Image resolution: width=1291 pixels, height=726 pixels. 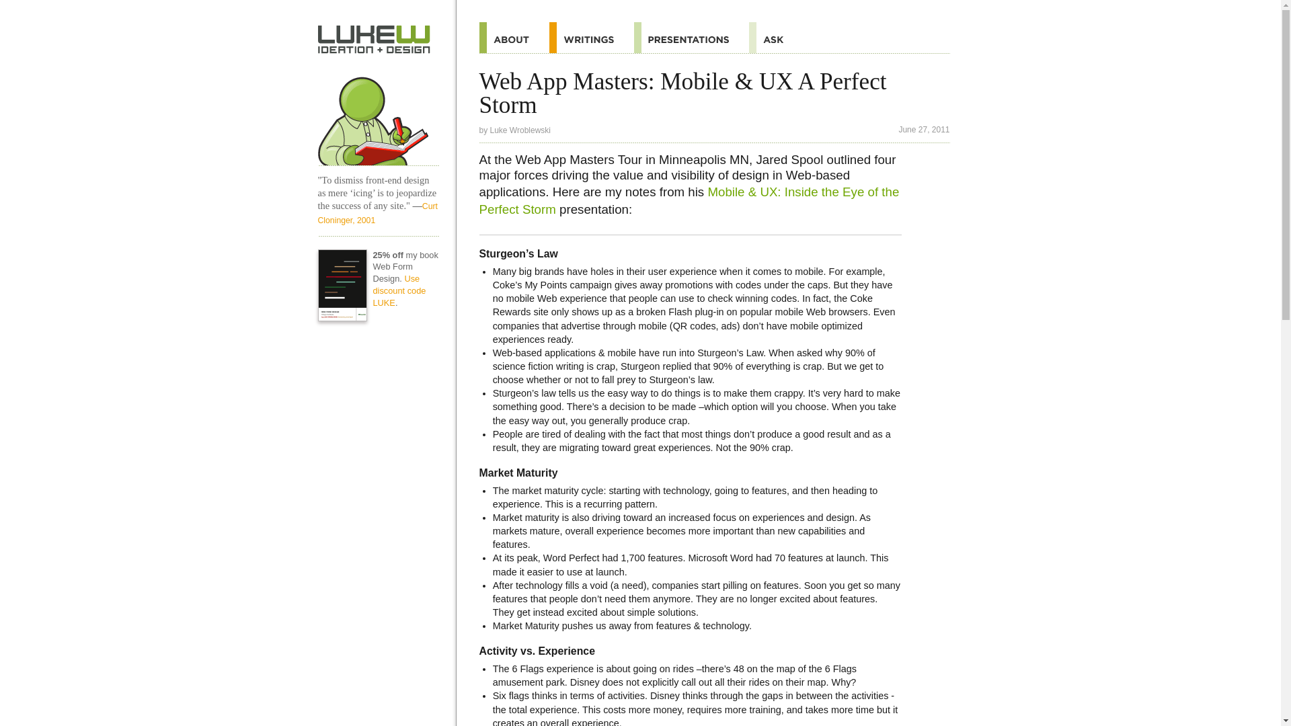 I want to click on About, so click(x=514, y=38).